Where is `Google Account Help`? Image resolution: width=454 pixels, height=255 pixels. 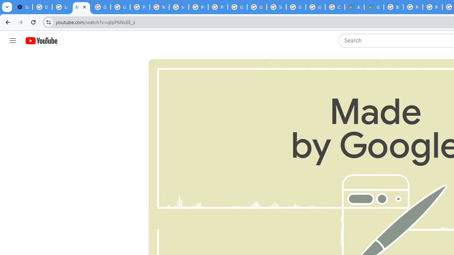 Google Account Help is located at coordinates (101, 7).